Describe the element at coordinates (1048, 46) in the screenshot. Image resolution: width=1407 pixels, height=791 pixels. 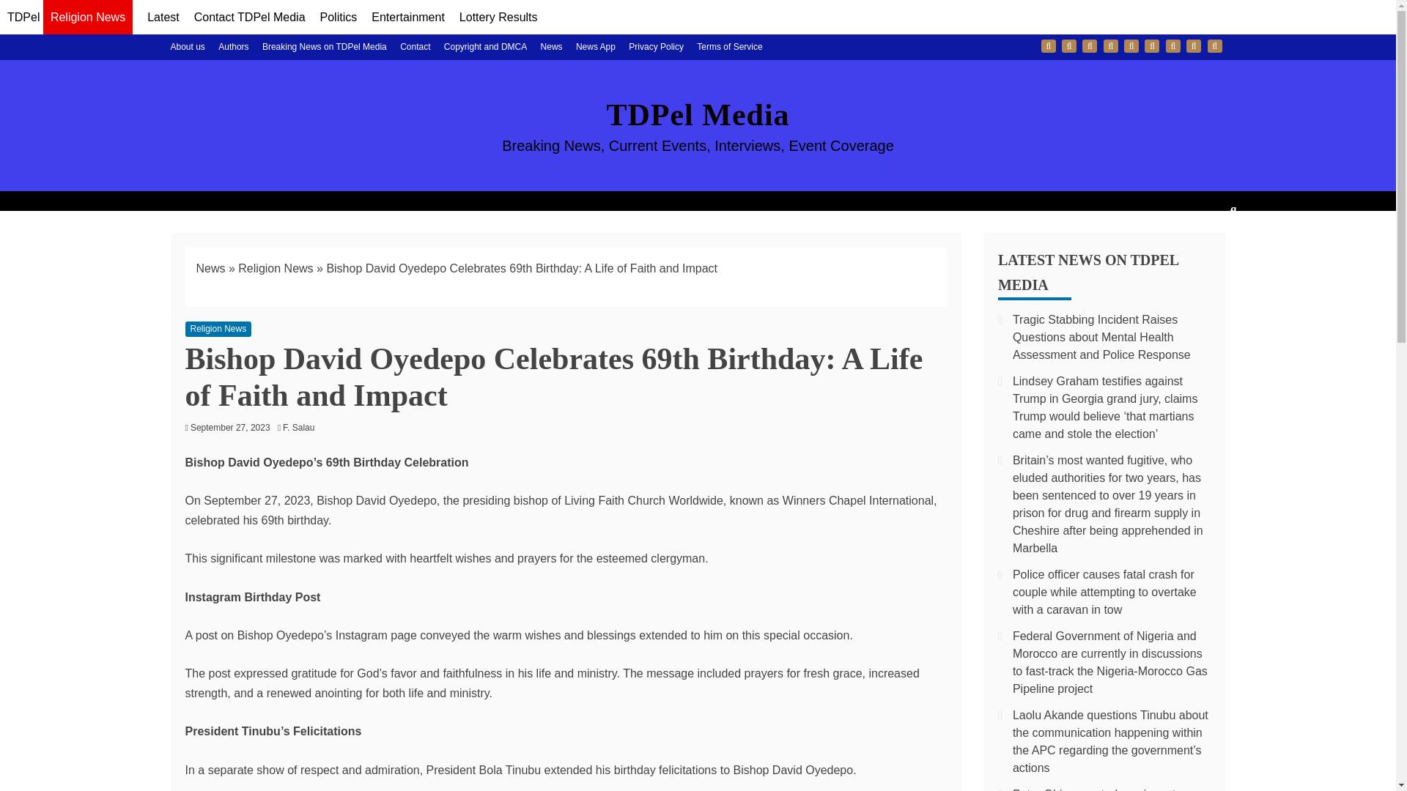
I see `About us` at that location.